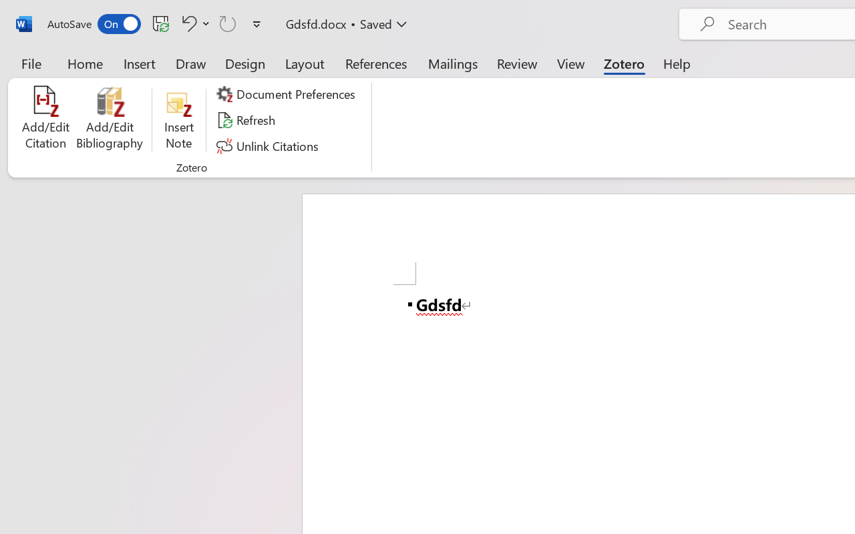 Image resolution: width=855 pixels, height=534 pixels. I want to click on Add/Edit Citation, so click(45, 120).